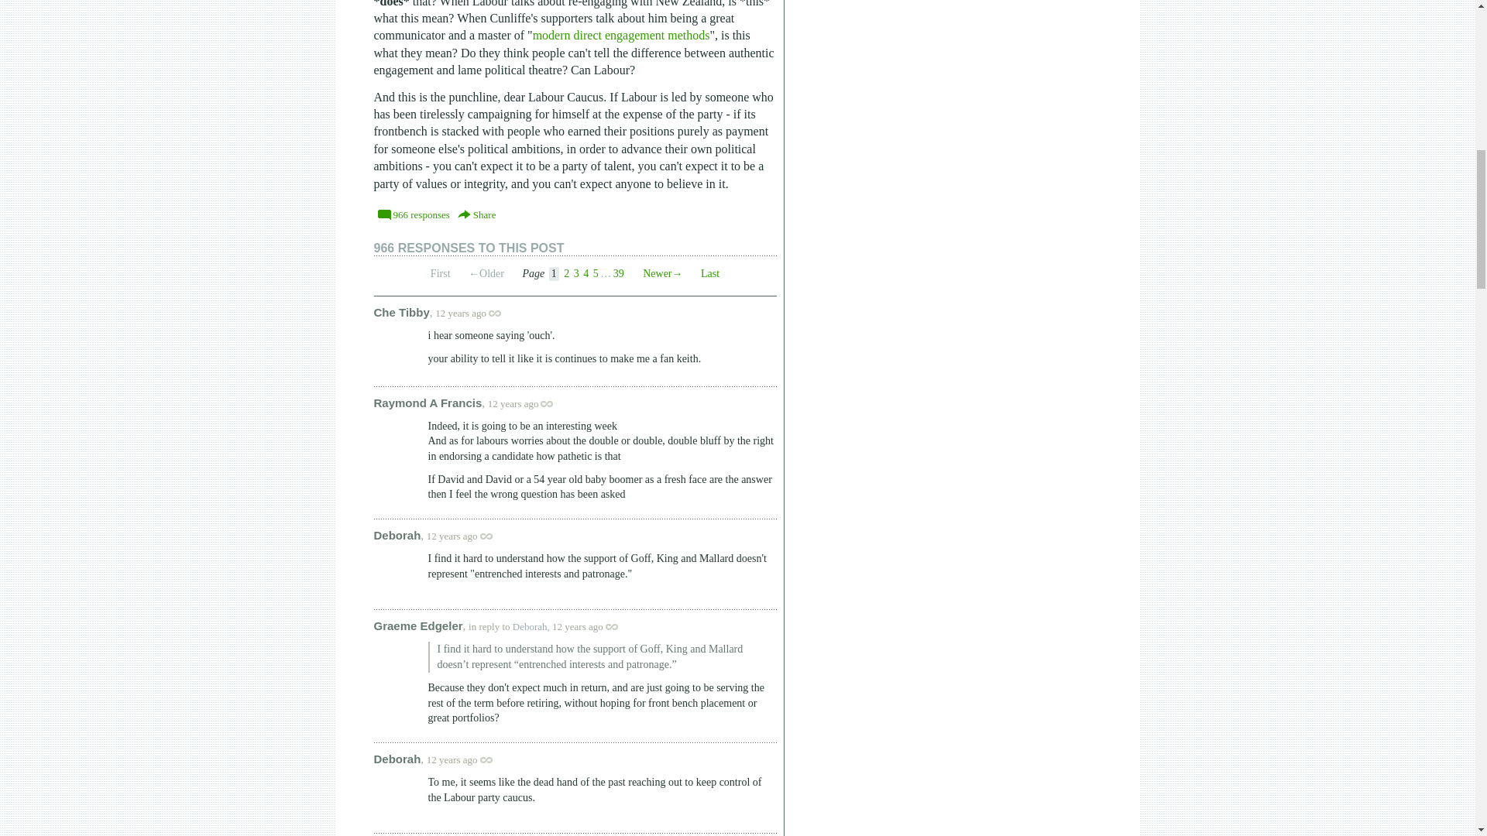 The height and width of the screenshot is (836, 1487). What do you see at coordinates (417, 625) in the screenshot?
I see `Graeme Edgeler` at bounding box center [417, 625].